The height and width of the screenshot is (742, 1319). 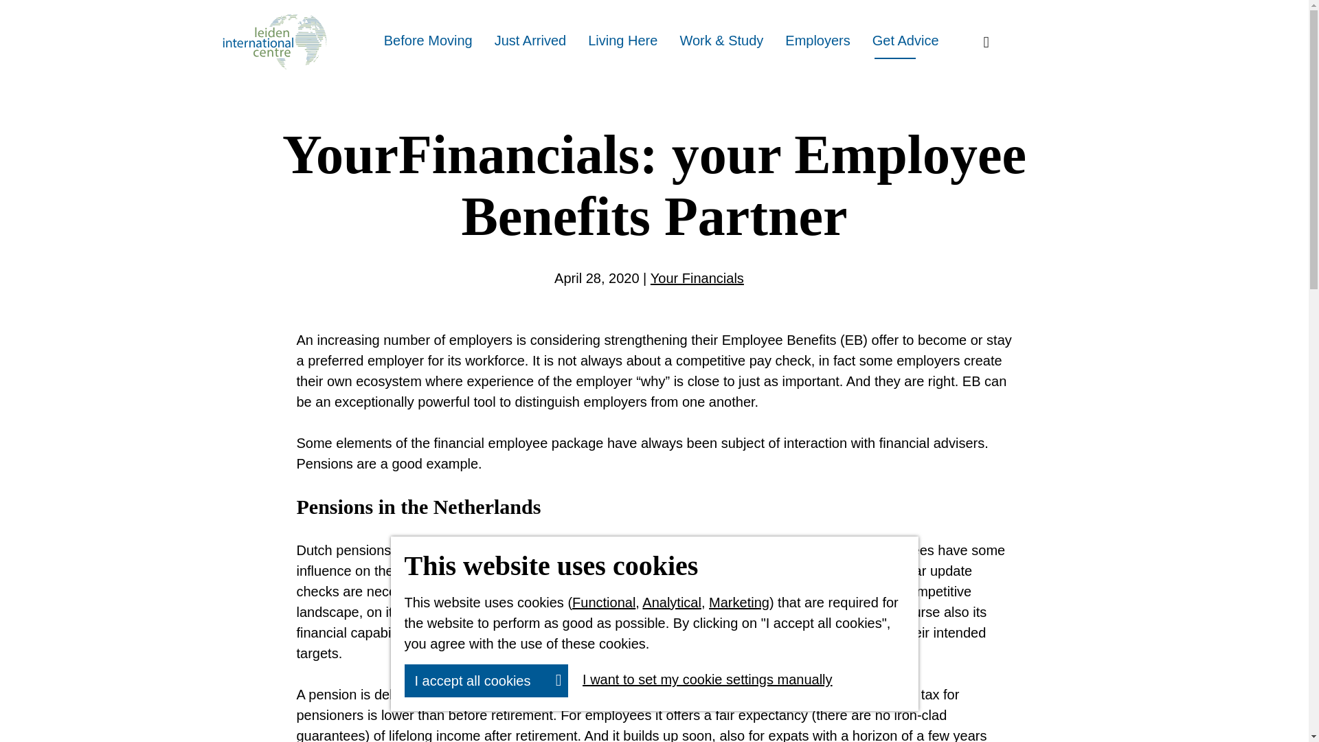 What do you see at coordinates (486, 680) in the screenshot?
I see `I accept all cookies` at bounding box center [486, 680].